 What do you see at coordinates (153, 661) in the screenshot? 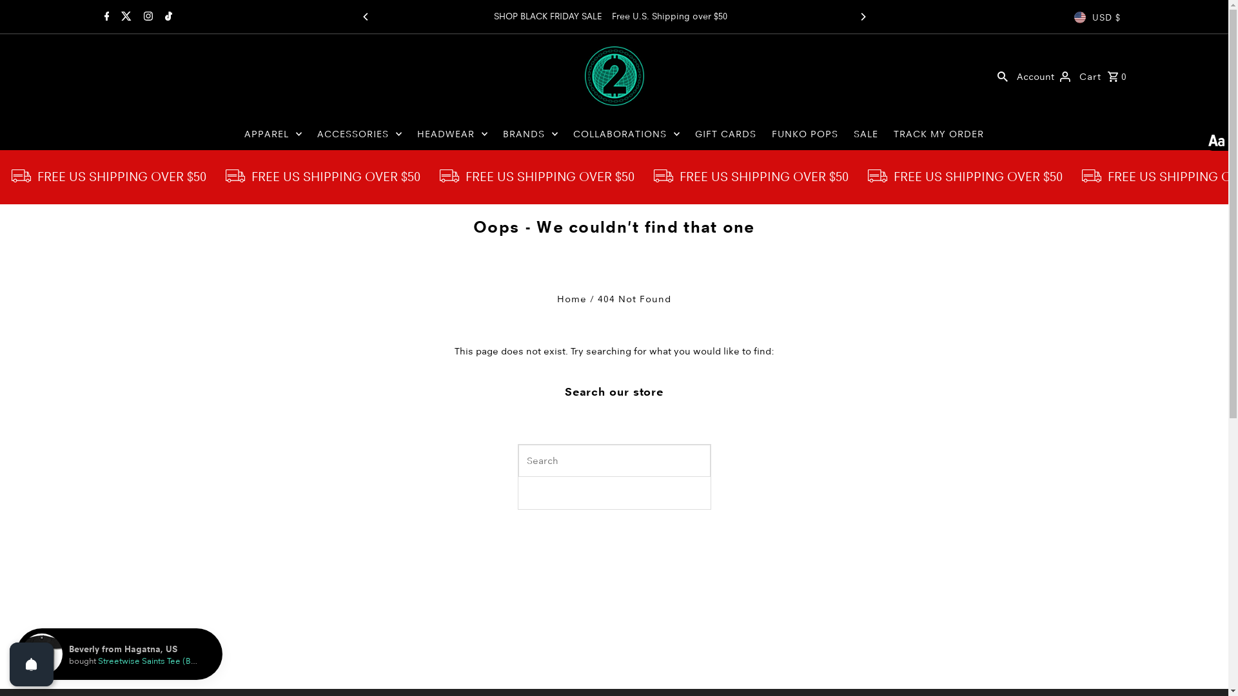
I see `Streetwise Saints Tee (Black)` at bounding box center [153, 661].